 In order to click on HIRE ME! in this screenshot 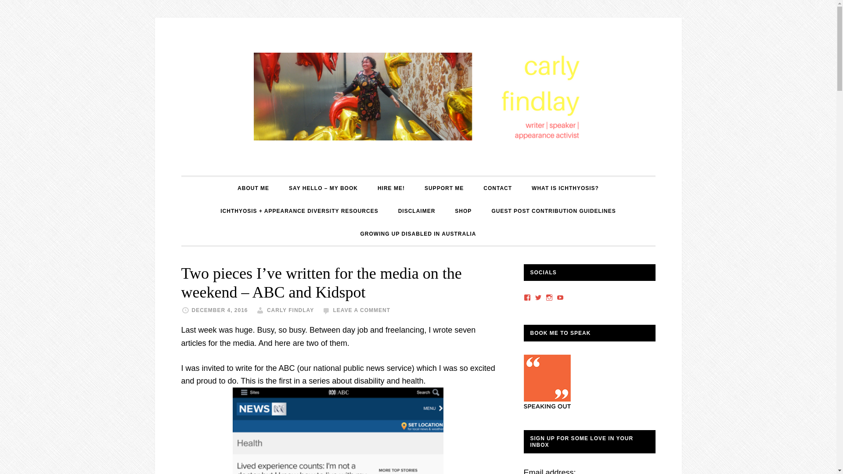, I will do `click(391, 188)`.